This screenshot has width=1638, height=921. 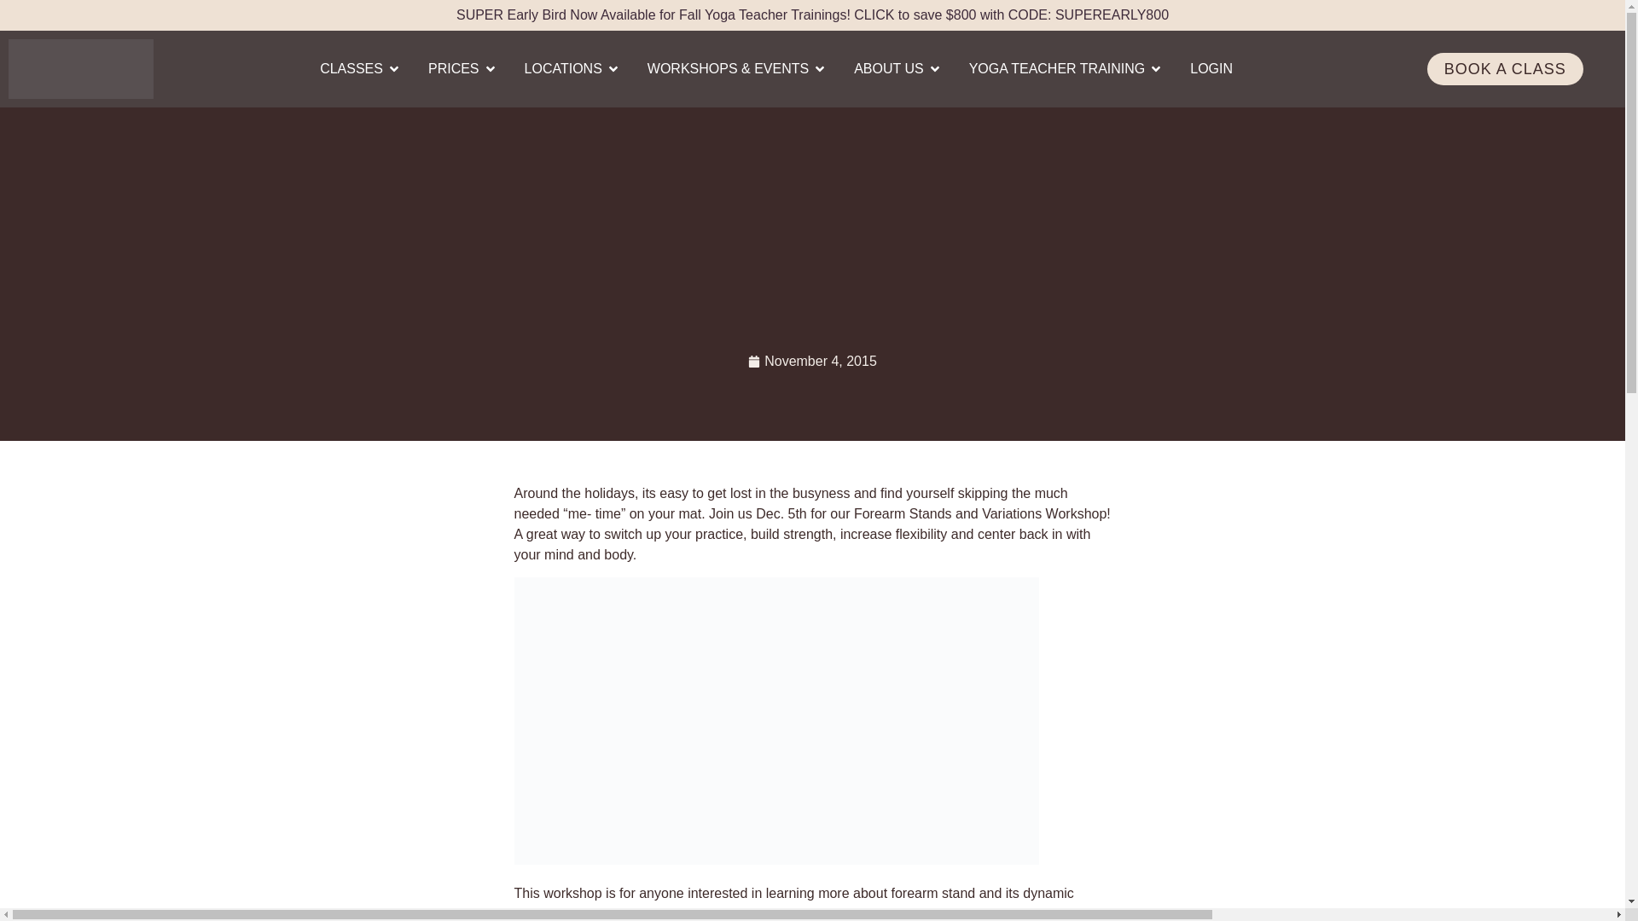 What do you see at coordinates (351, 68) in the screenshot?
I see `CLASSES` at bounding box center [351, 68].